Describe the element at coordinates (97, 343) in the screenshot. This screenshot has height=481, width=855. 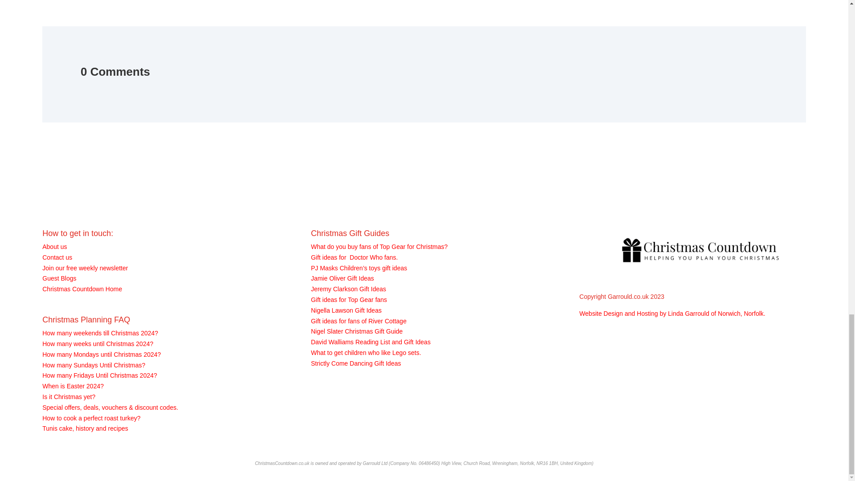
I see `How many weeks until Christmas 2024?` at that location.